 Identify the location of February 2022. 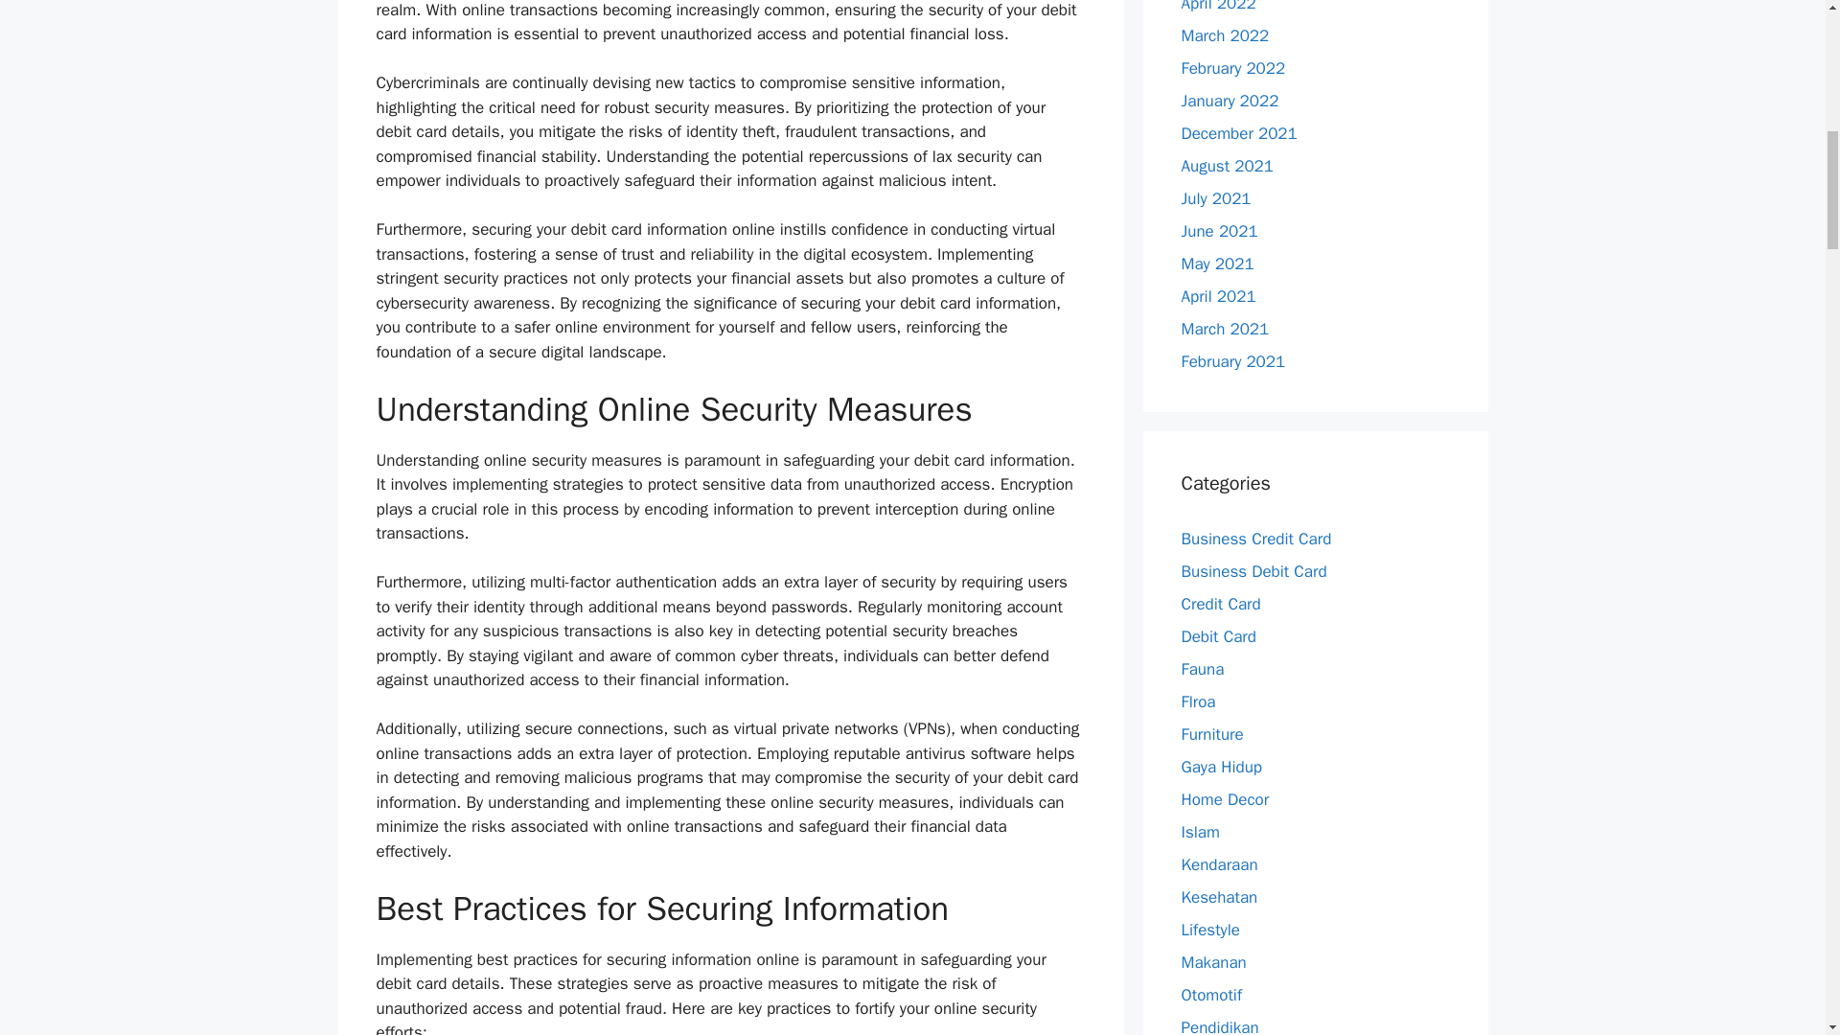
(1232, 67).